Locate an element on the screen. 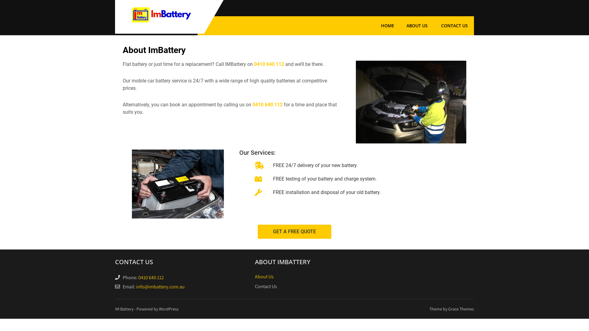 This screenshot has height=331, width=589. GET A FREE QUOTE is located at coordinates (294, 232).